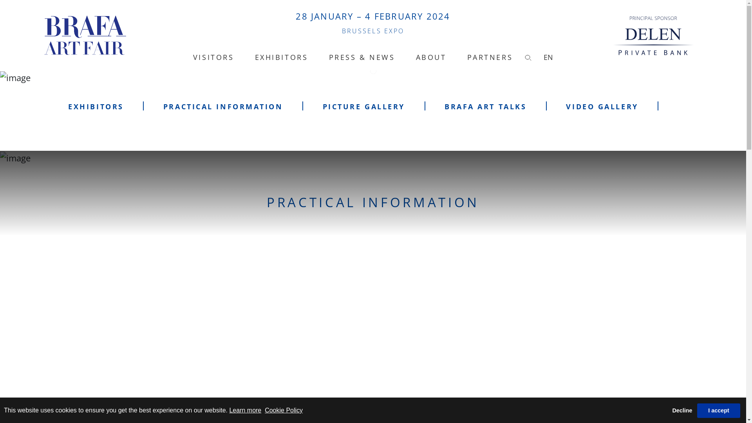 The width and height of the screenshot is (752, 423). What do you see at coordinates (373, 71) in the screenshot?
I see `0` at bounding box center [373, 71].